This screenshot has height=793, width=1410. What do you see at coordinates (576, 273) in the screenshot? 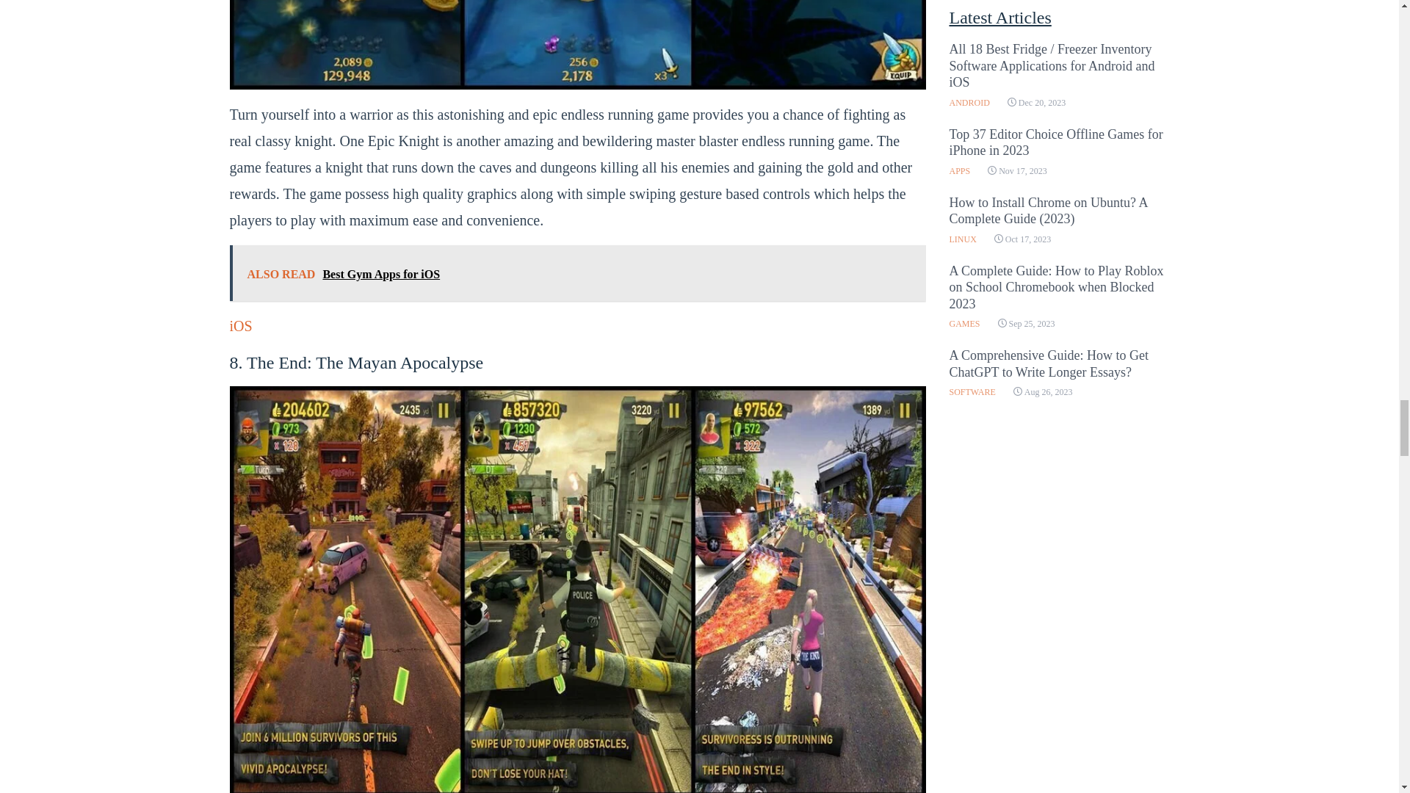
I see `ALSO READ  Best Gym Apps for iOS` at bounding box center [576, 273].